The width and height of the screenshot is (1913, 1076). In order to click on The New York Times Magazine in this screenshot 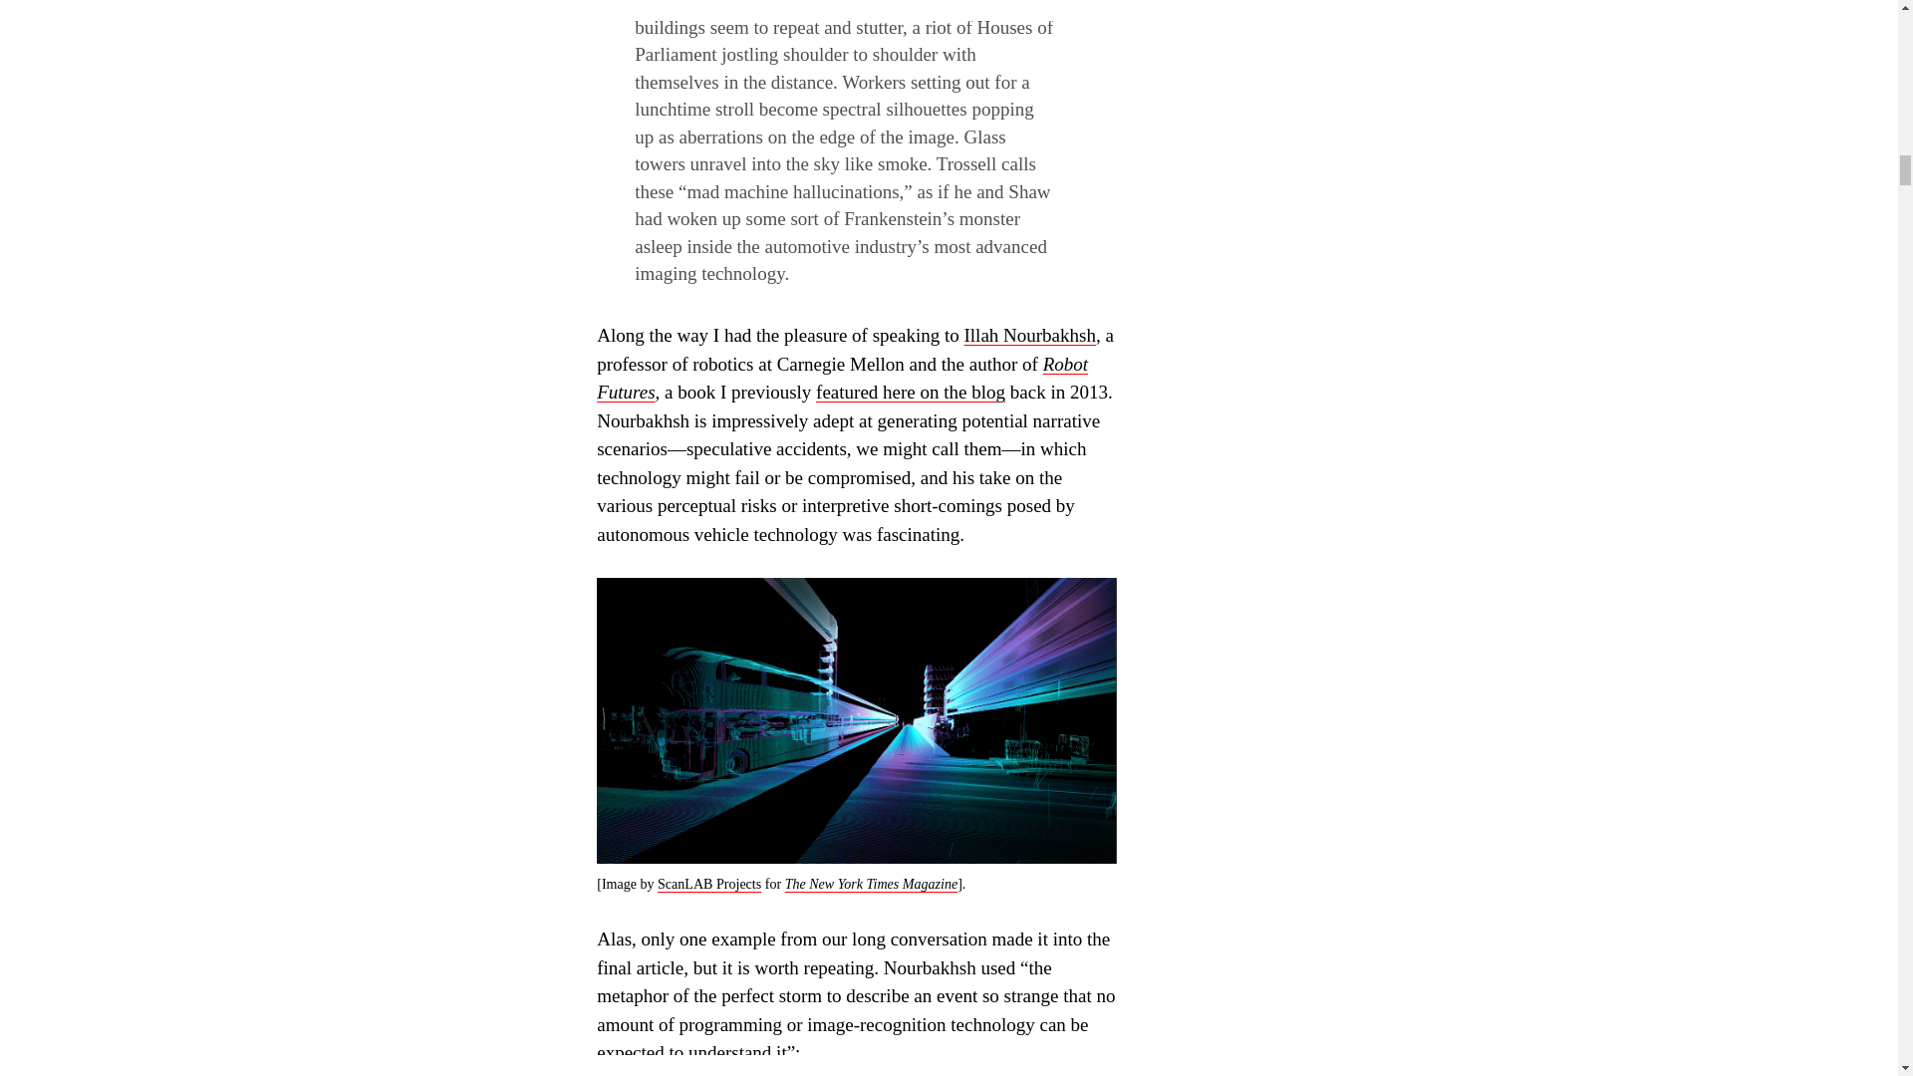, I will do `click(871, 884)`.